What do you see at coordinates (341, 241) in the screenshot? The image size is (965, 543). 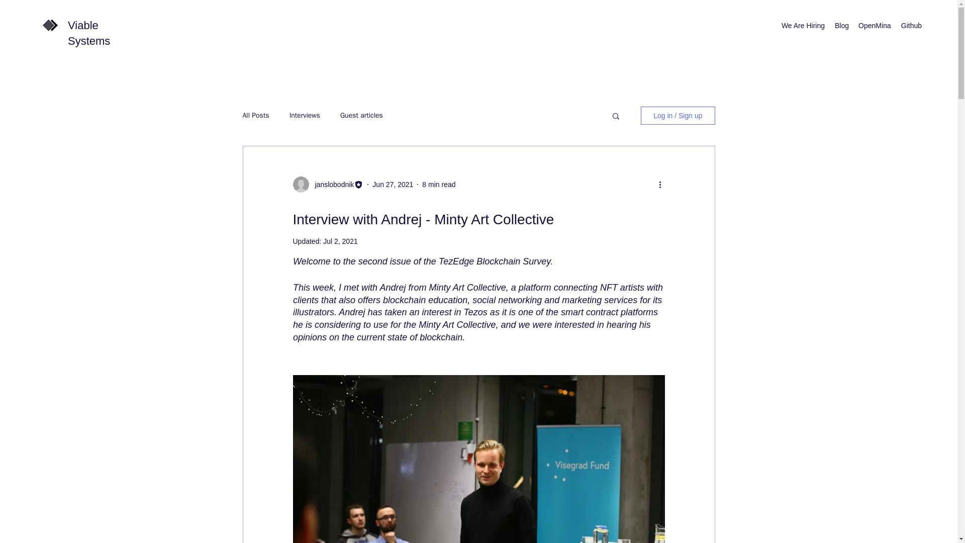 I see `Jul 2, 2021` at bounding box center [341, 241].